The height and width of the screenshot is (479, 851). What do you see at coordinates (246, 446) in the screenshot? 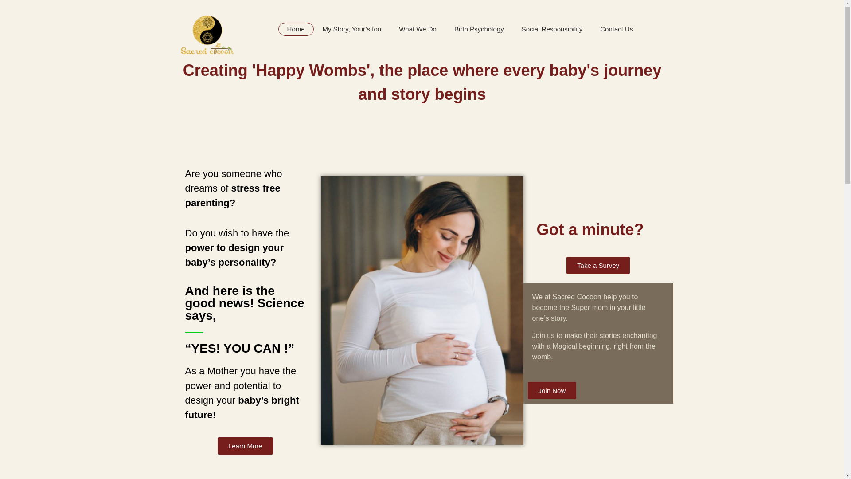
I see `Learn More` at bounding box center [246, 446].